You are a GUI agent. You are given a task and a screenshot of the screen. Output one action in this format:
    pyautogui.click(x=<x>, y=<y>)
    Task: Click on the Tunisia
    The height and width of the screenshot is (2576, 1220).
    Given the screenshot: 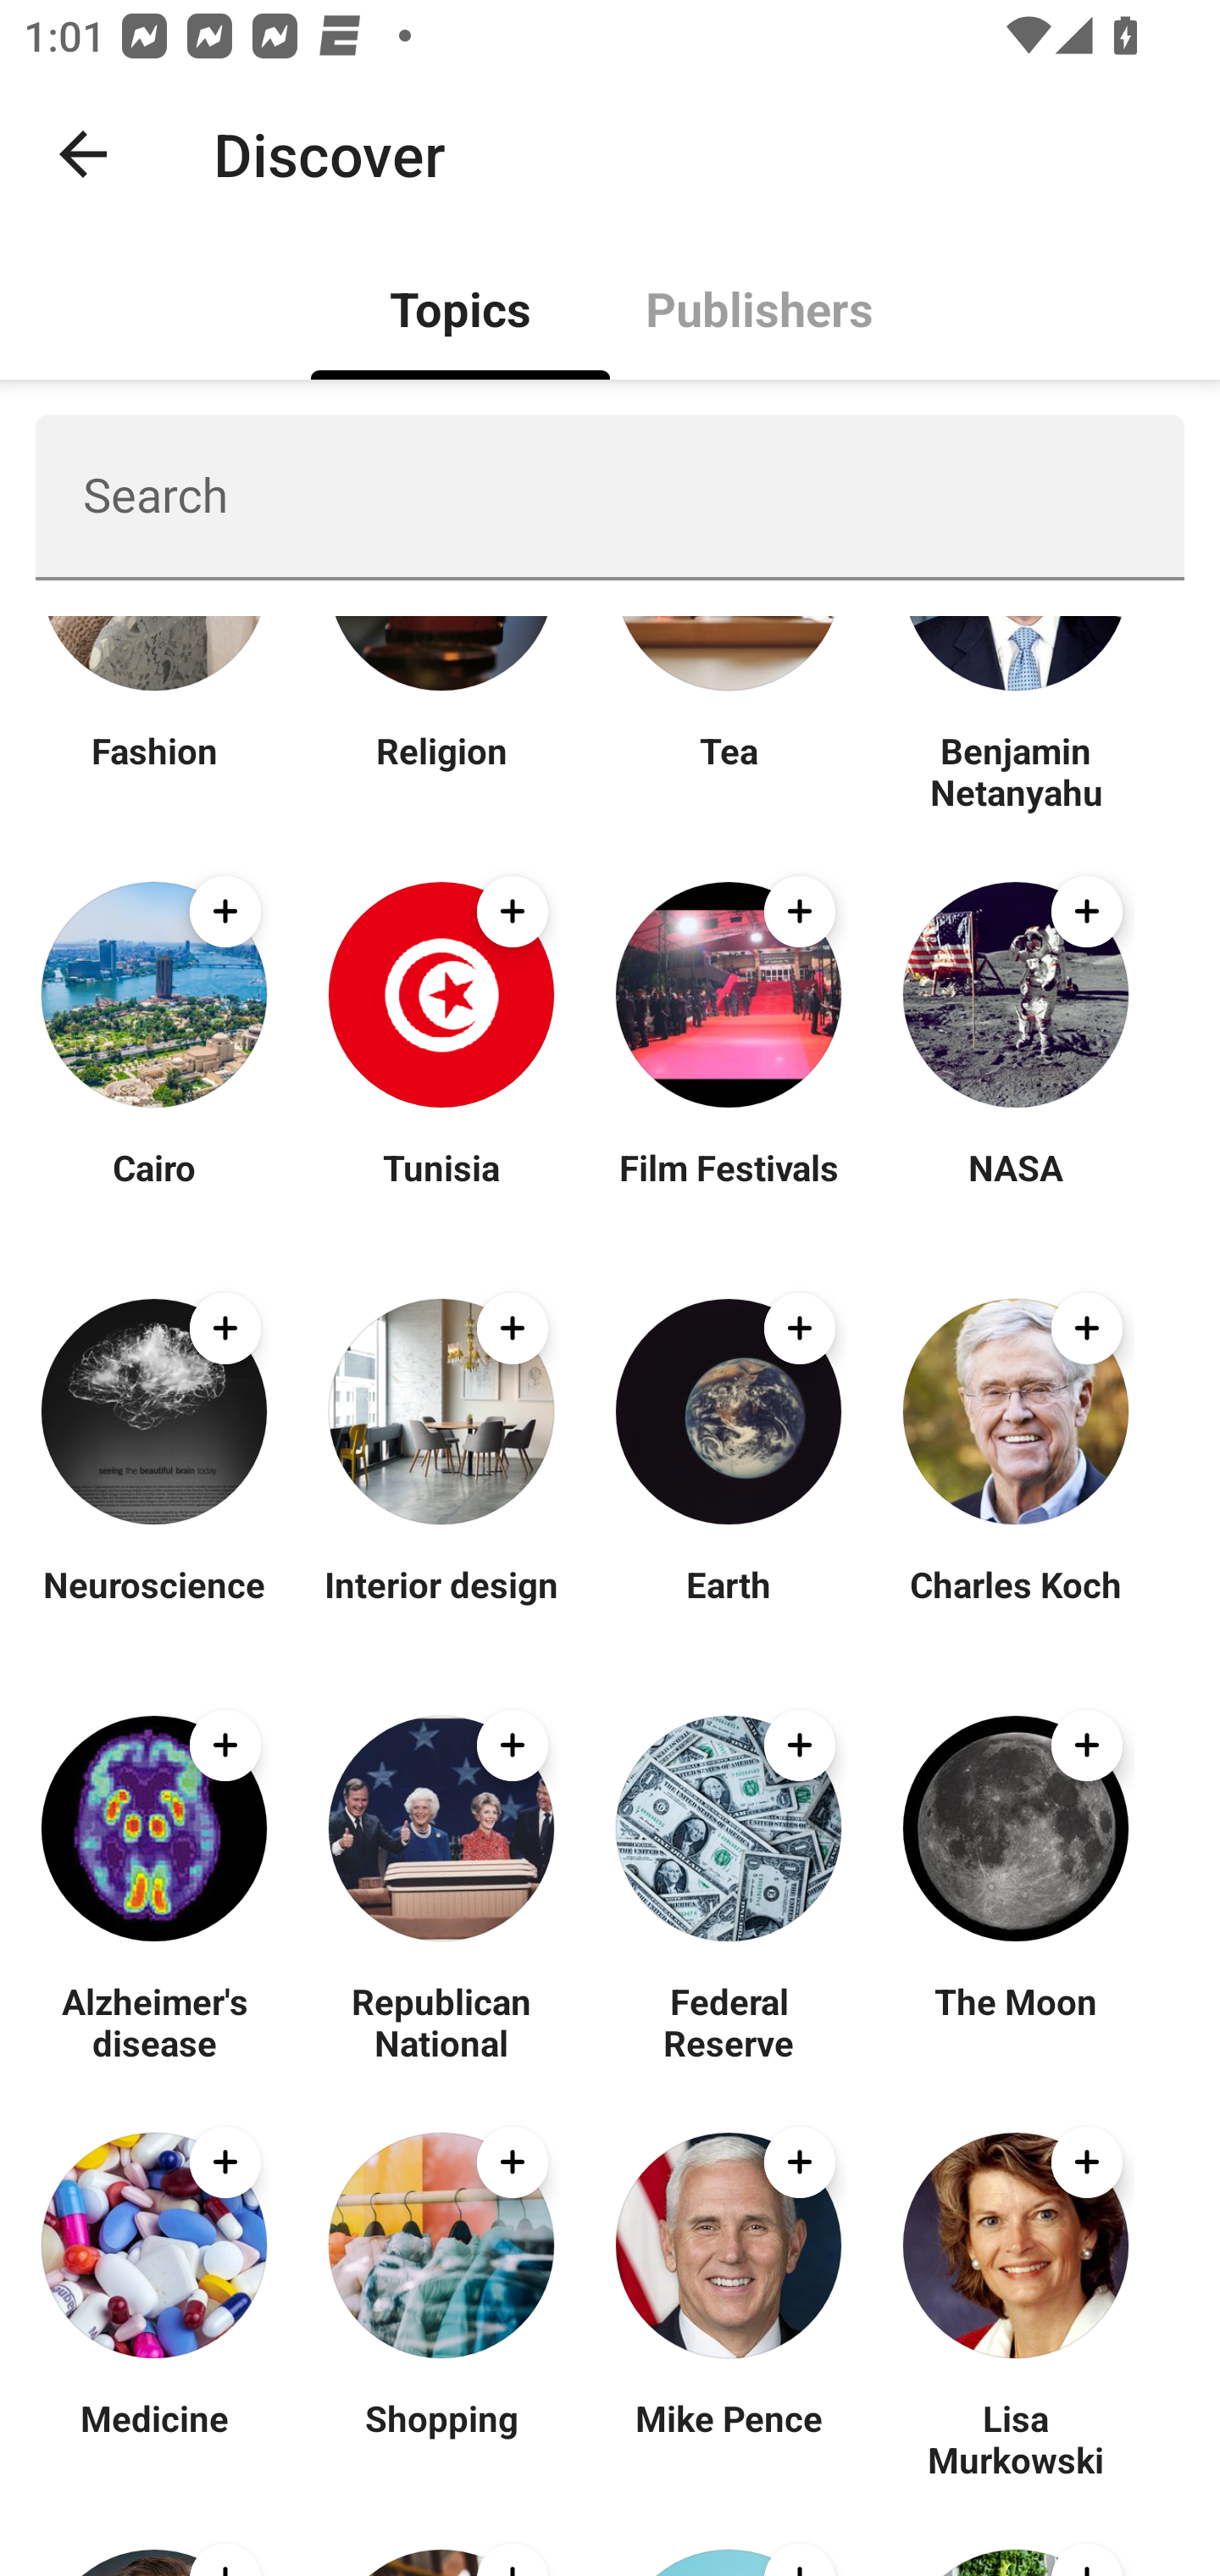 What is the action you would take?
    pyautogui.click(x=441, y=1188)
    